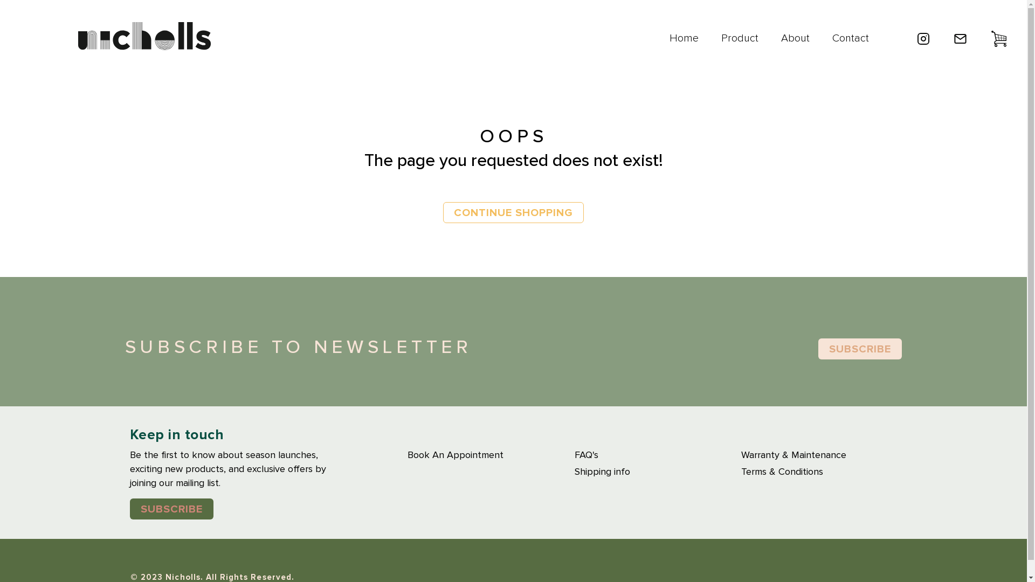  I want to click on SUBSCRIBE, so click(860, 349).